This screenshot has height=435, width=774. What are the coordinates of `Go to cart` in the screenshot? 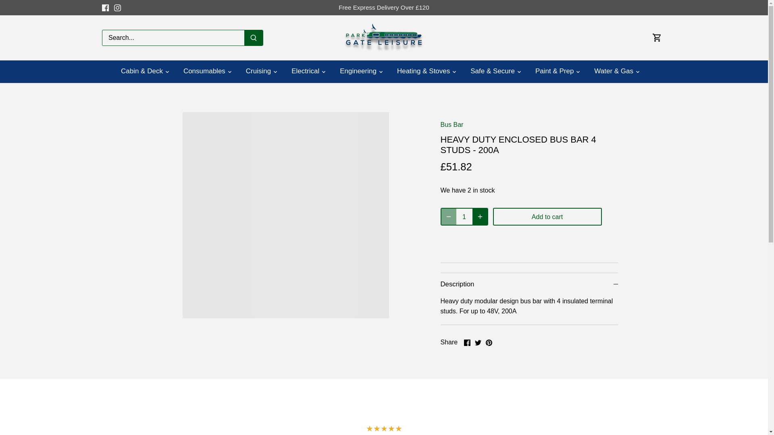 It's located at (657, 37).